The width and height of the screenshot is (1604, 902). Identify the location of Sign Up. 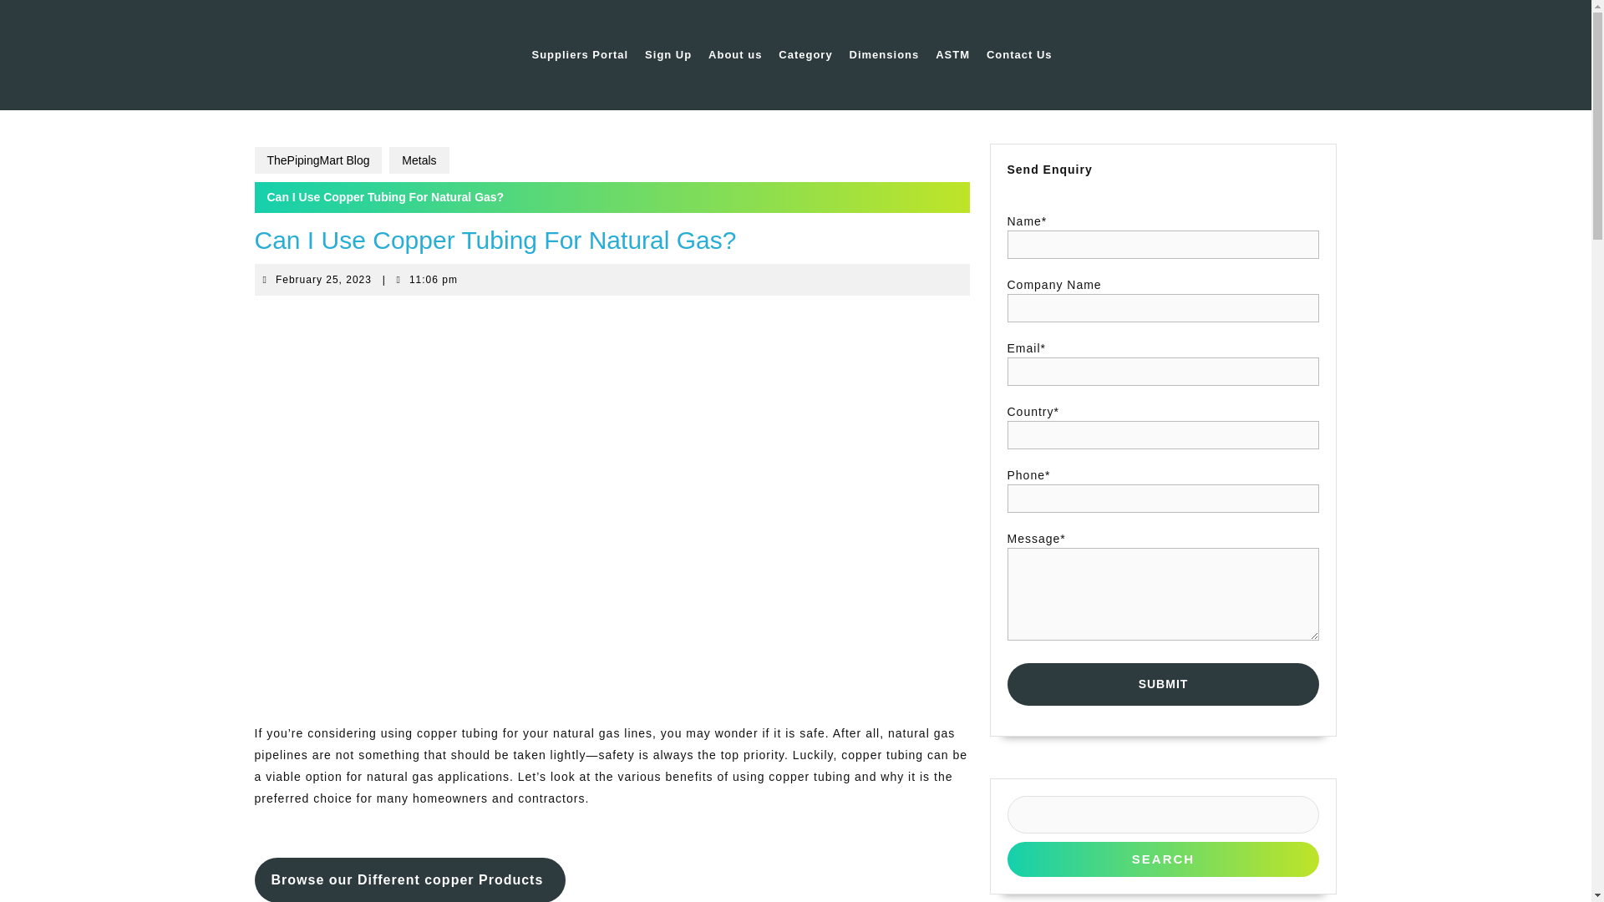
(580, 55).